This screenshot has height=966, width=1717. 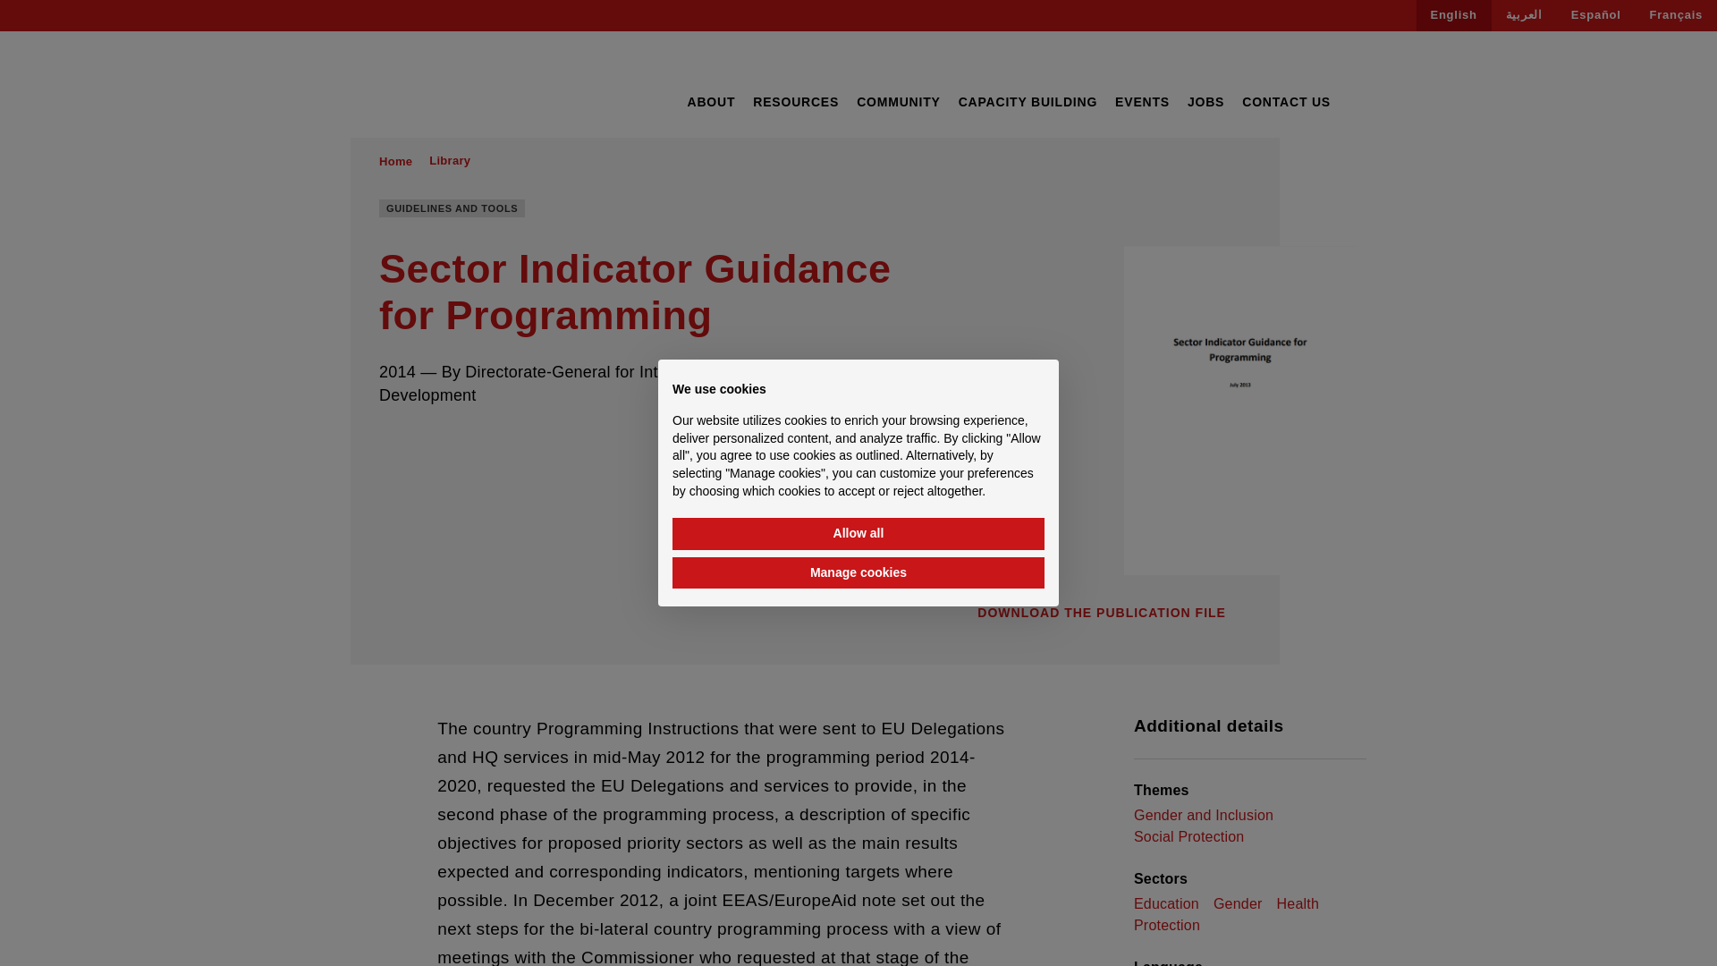 What do you see at coordinates (450, 161) in the screenshot?
I see `Go to Library` at bounding box center [450, 161].